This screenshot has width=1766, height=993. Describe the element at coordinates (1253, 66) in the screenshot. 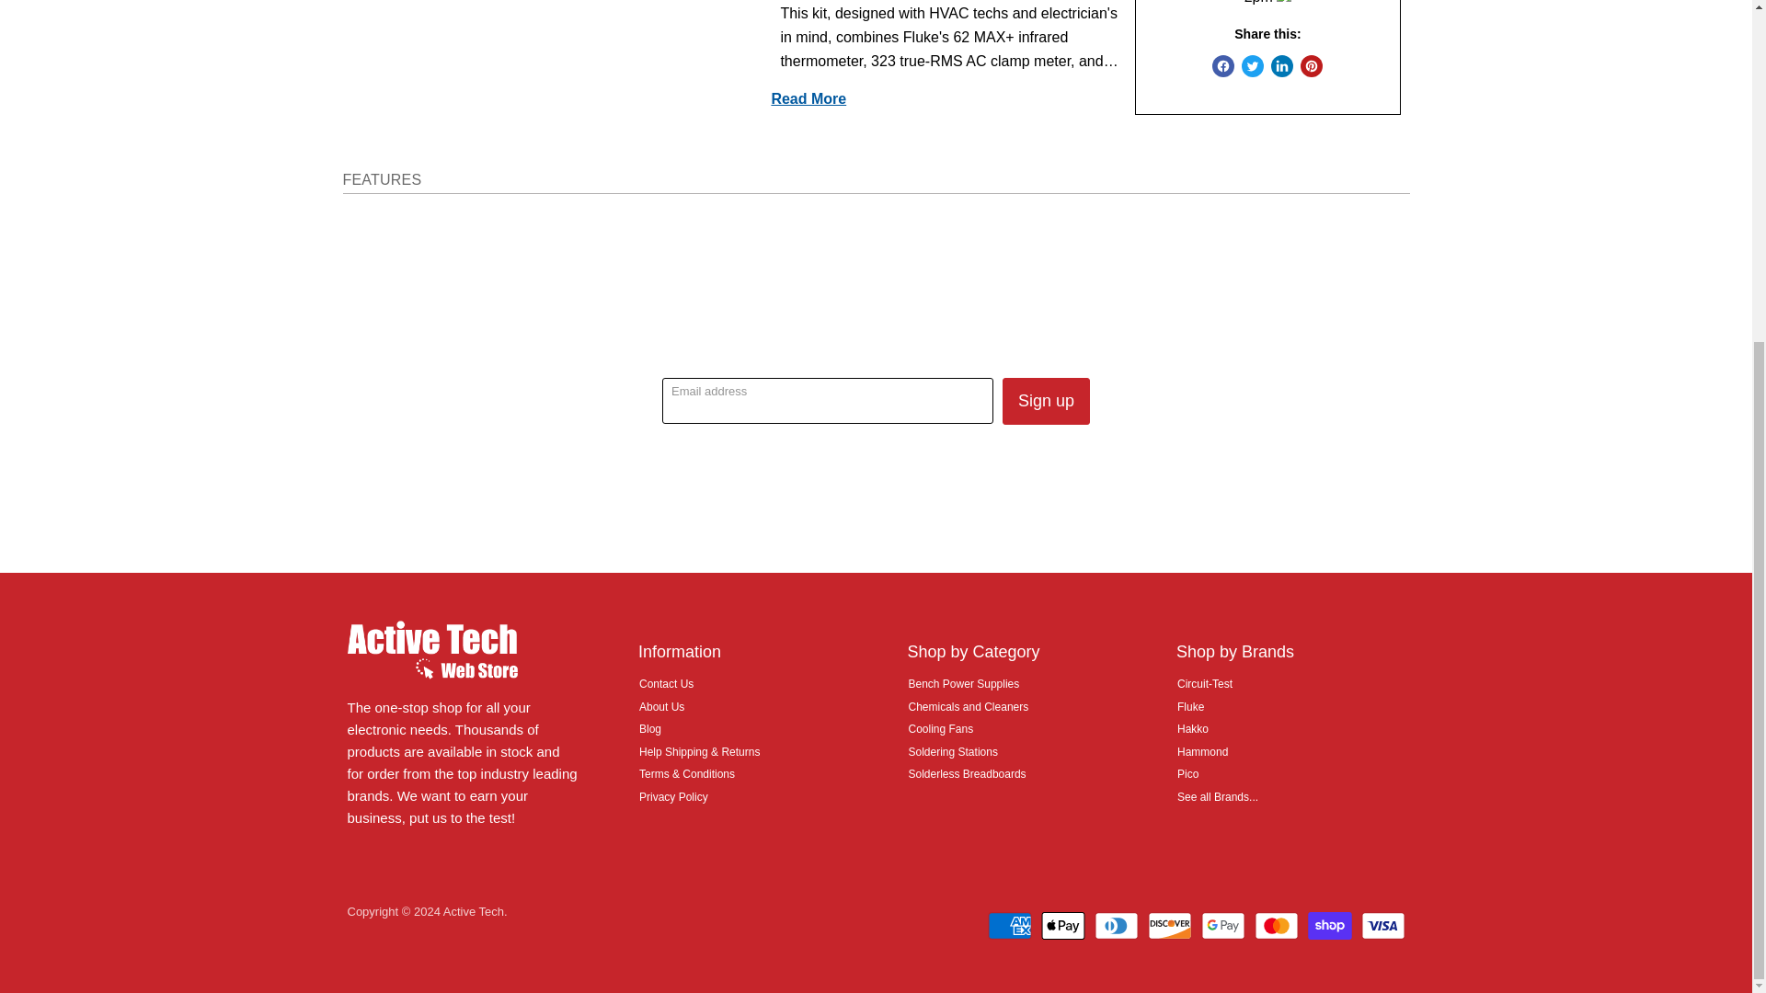

I see `Tweet on Twitter` at that location.